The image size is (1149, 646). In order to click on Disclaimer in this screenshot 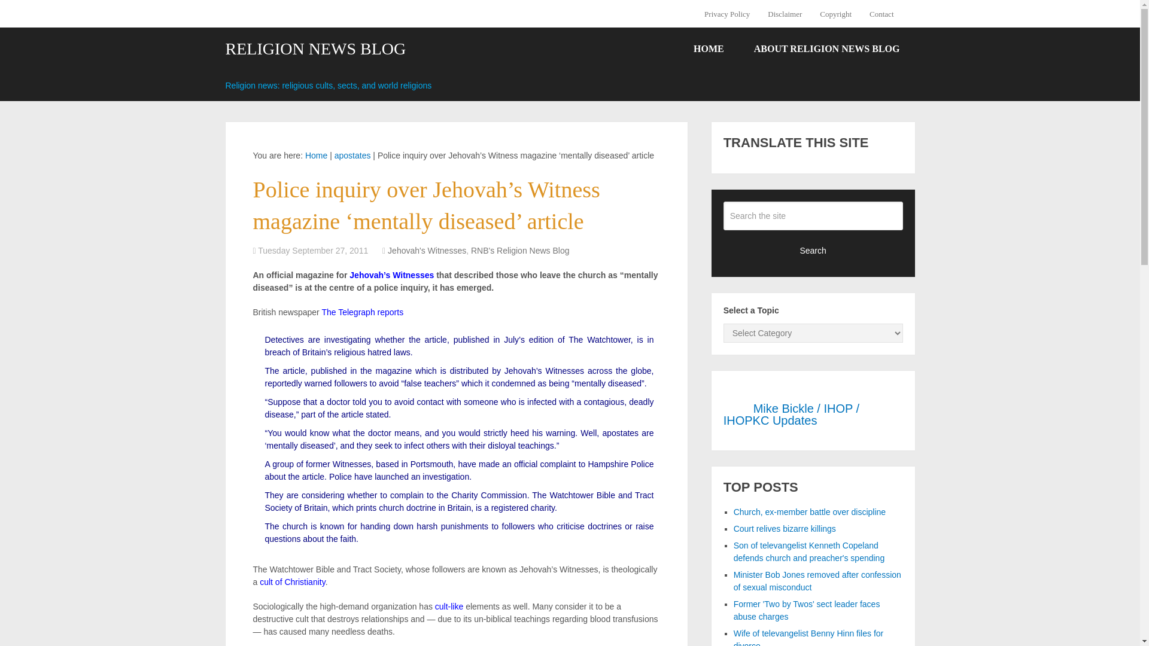, I will do `click(785, 14)`.